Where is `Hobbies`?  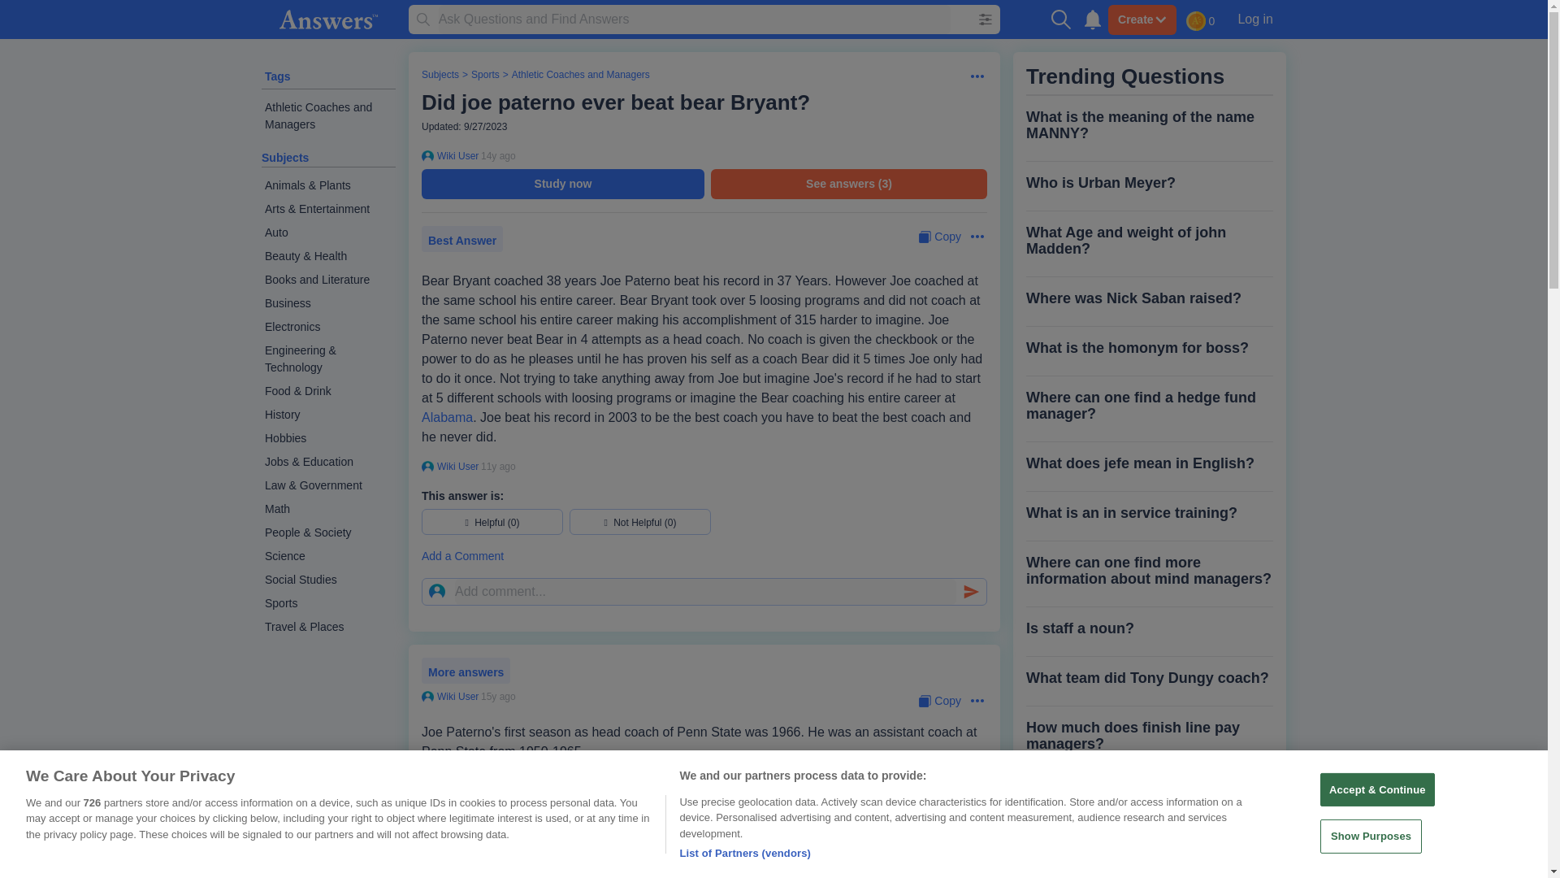
Hobbies is located at coordinates (328, 438).